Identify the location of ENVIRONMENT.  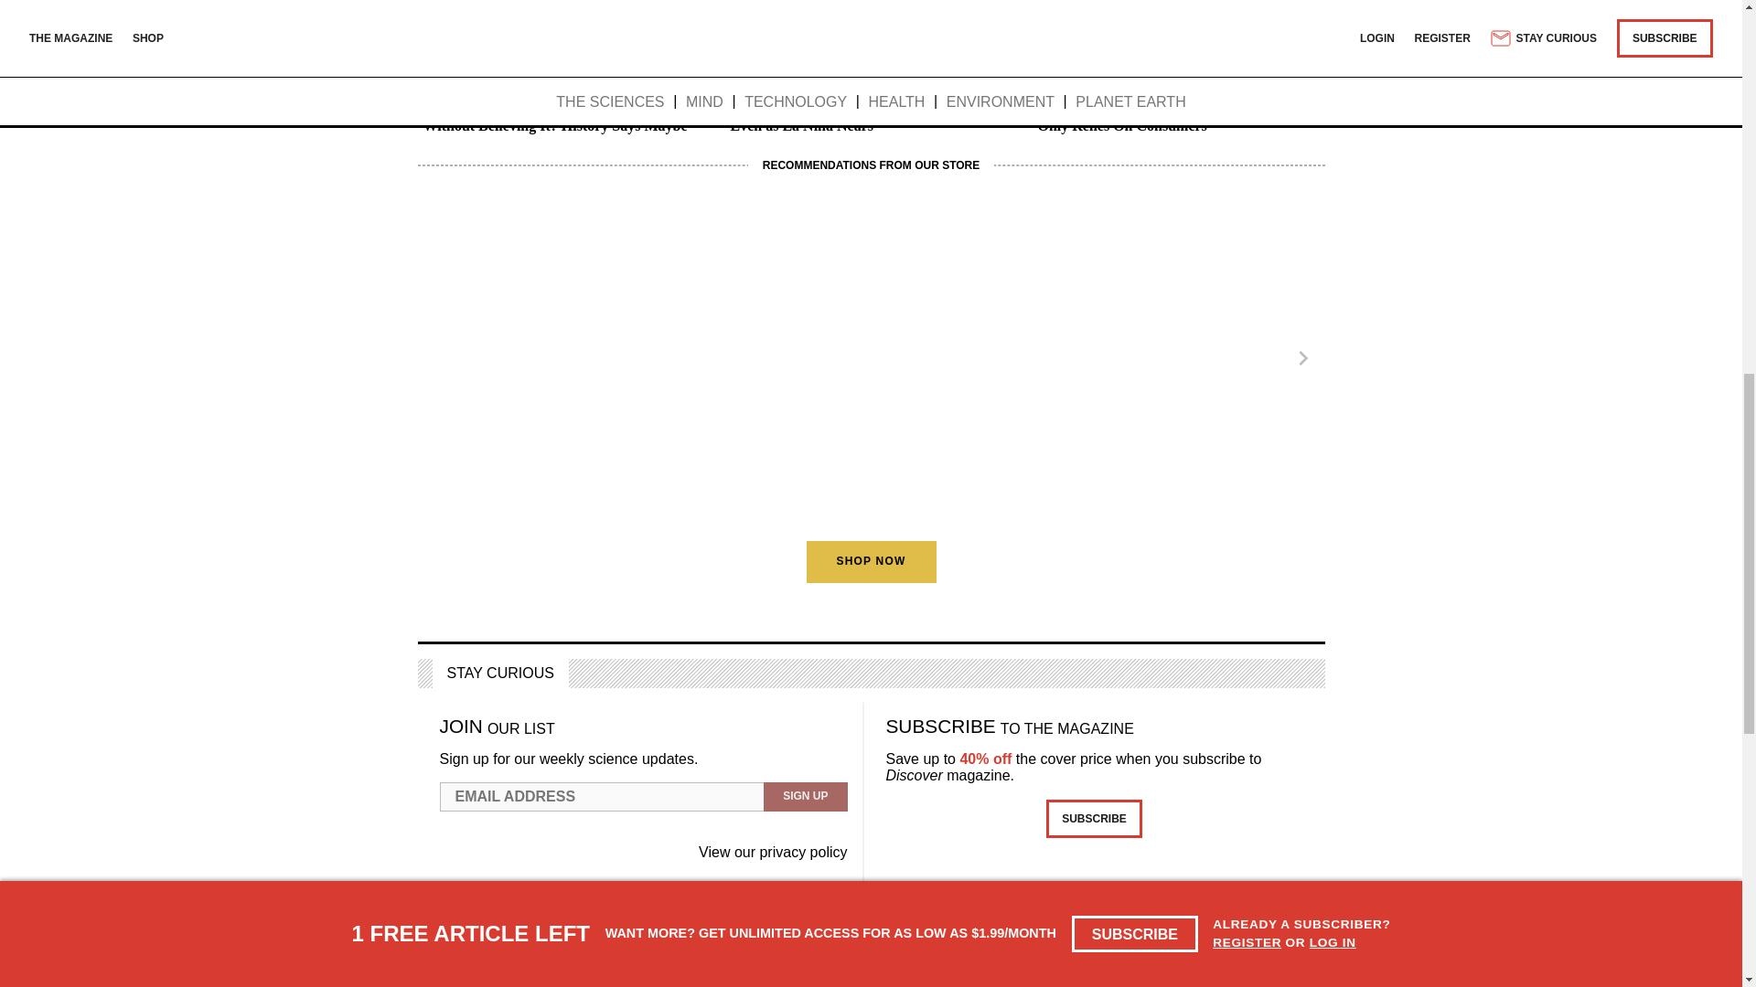
(1077, 82).